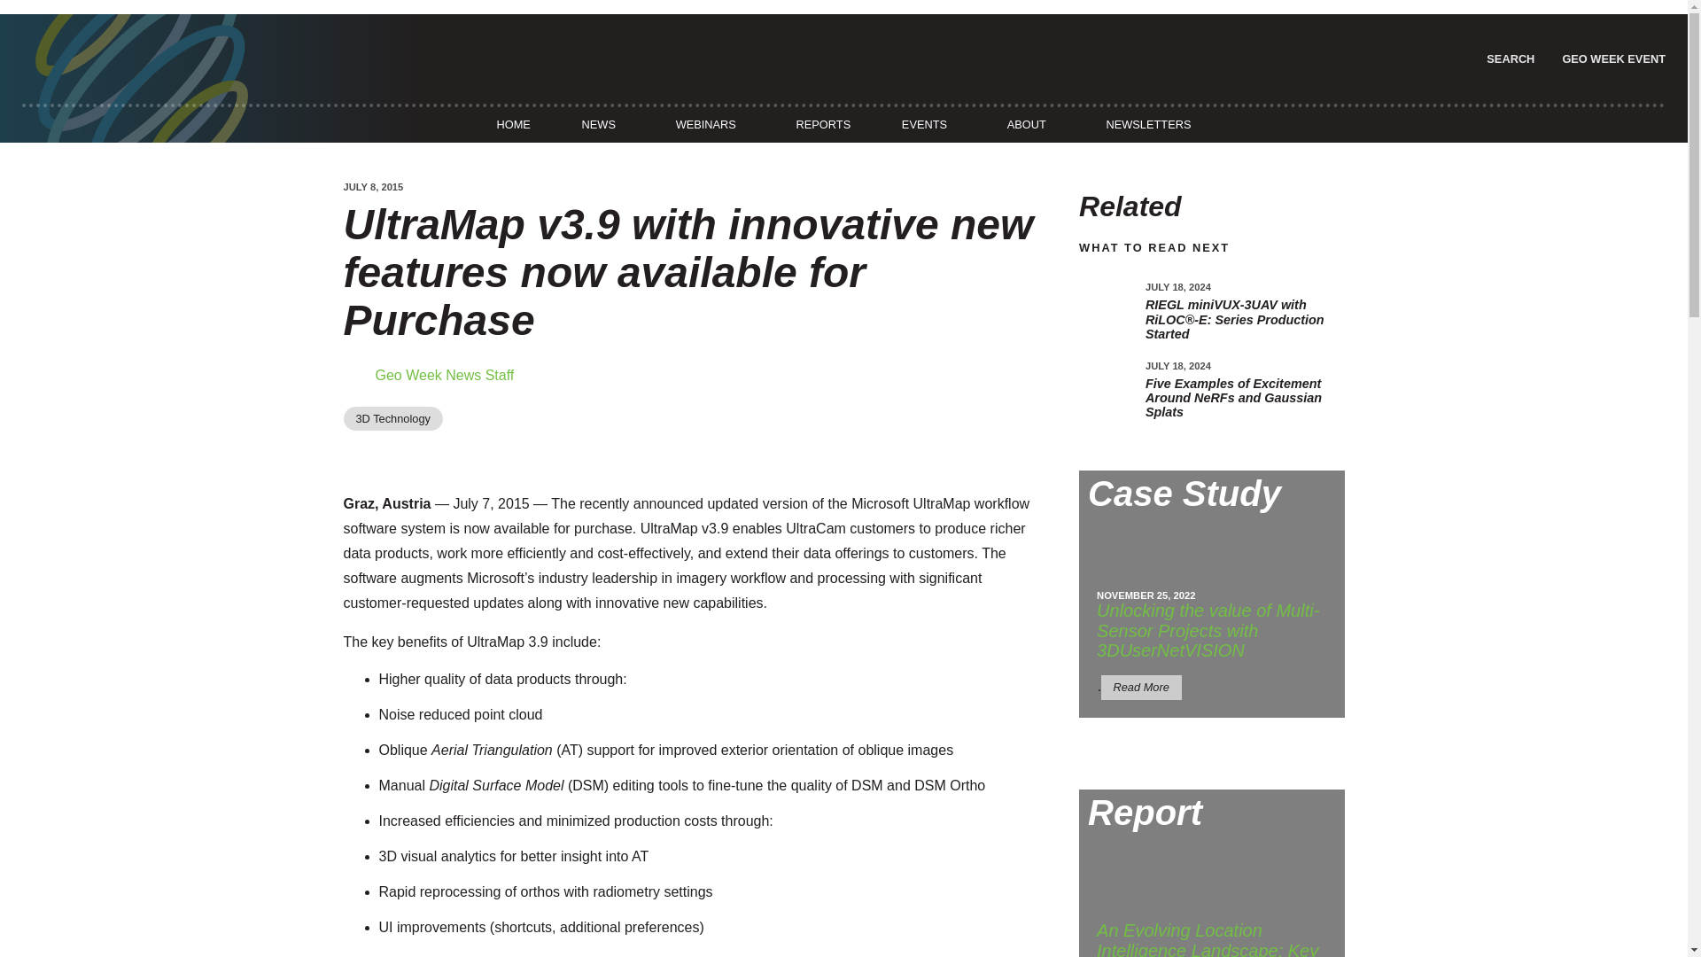 The height and width of the screenshot is (957, 1701). Describe the element at coordinates (1611, 58) in the screenshot. I see `Geo Week` at that location.